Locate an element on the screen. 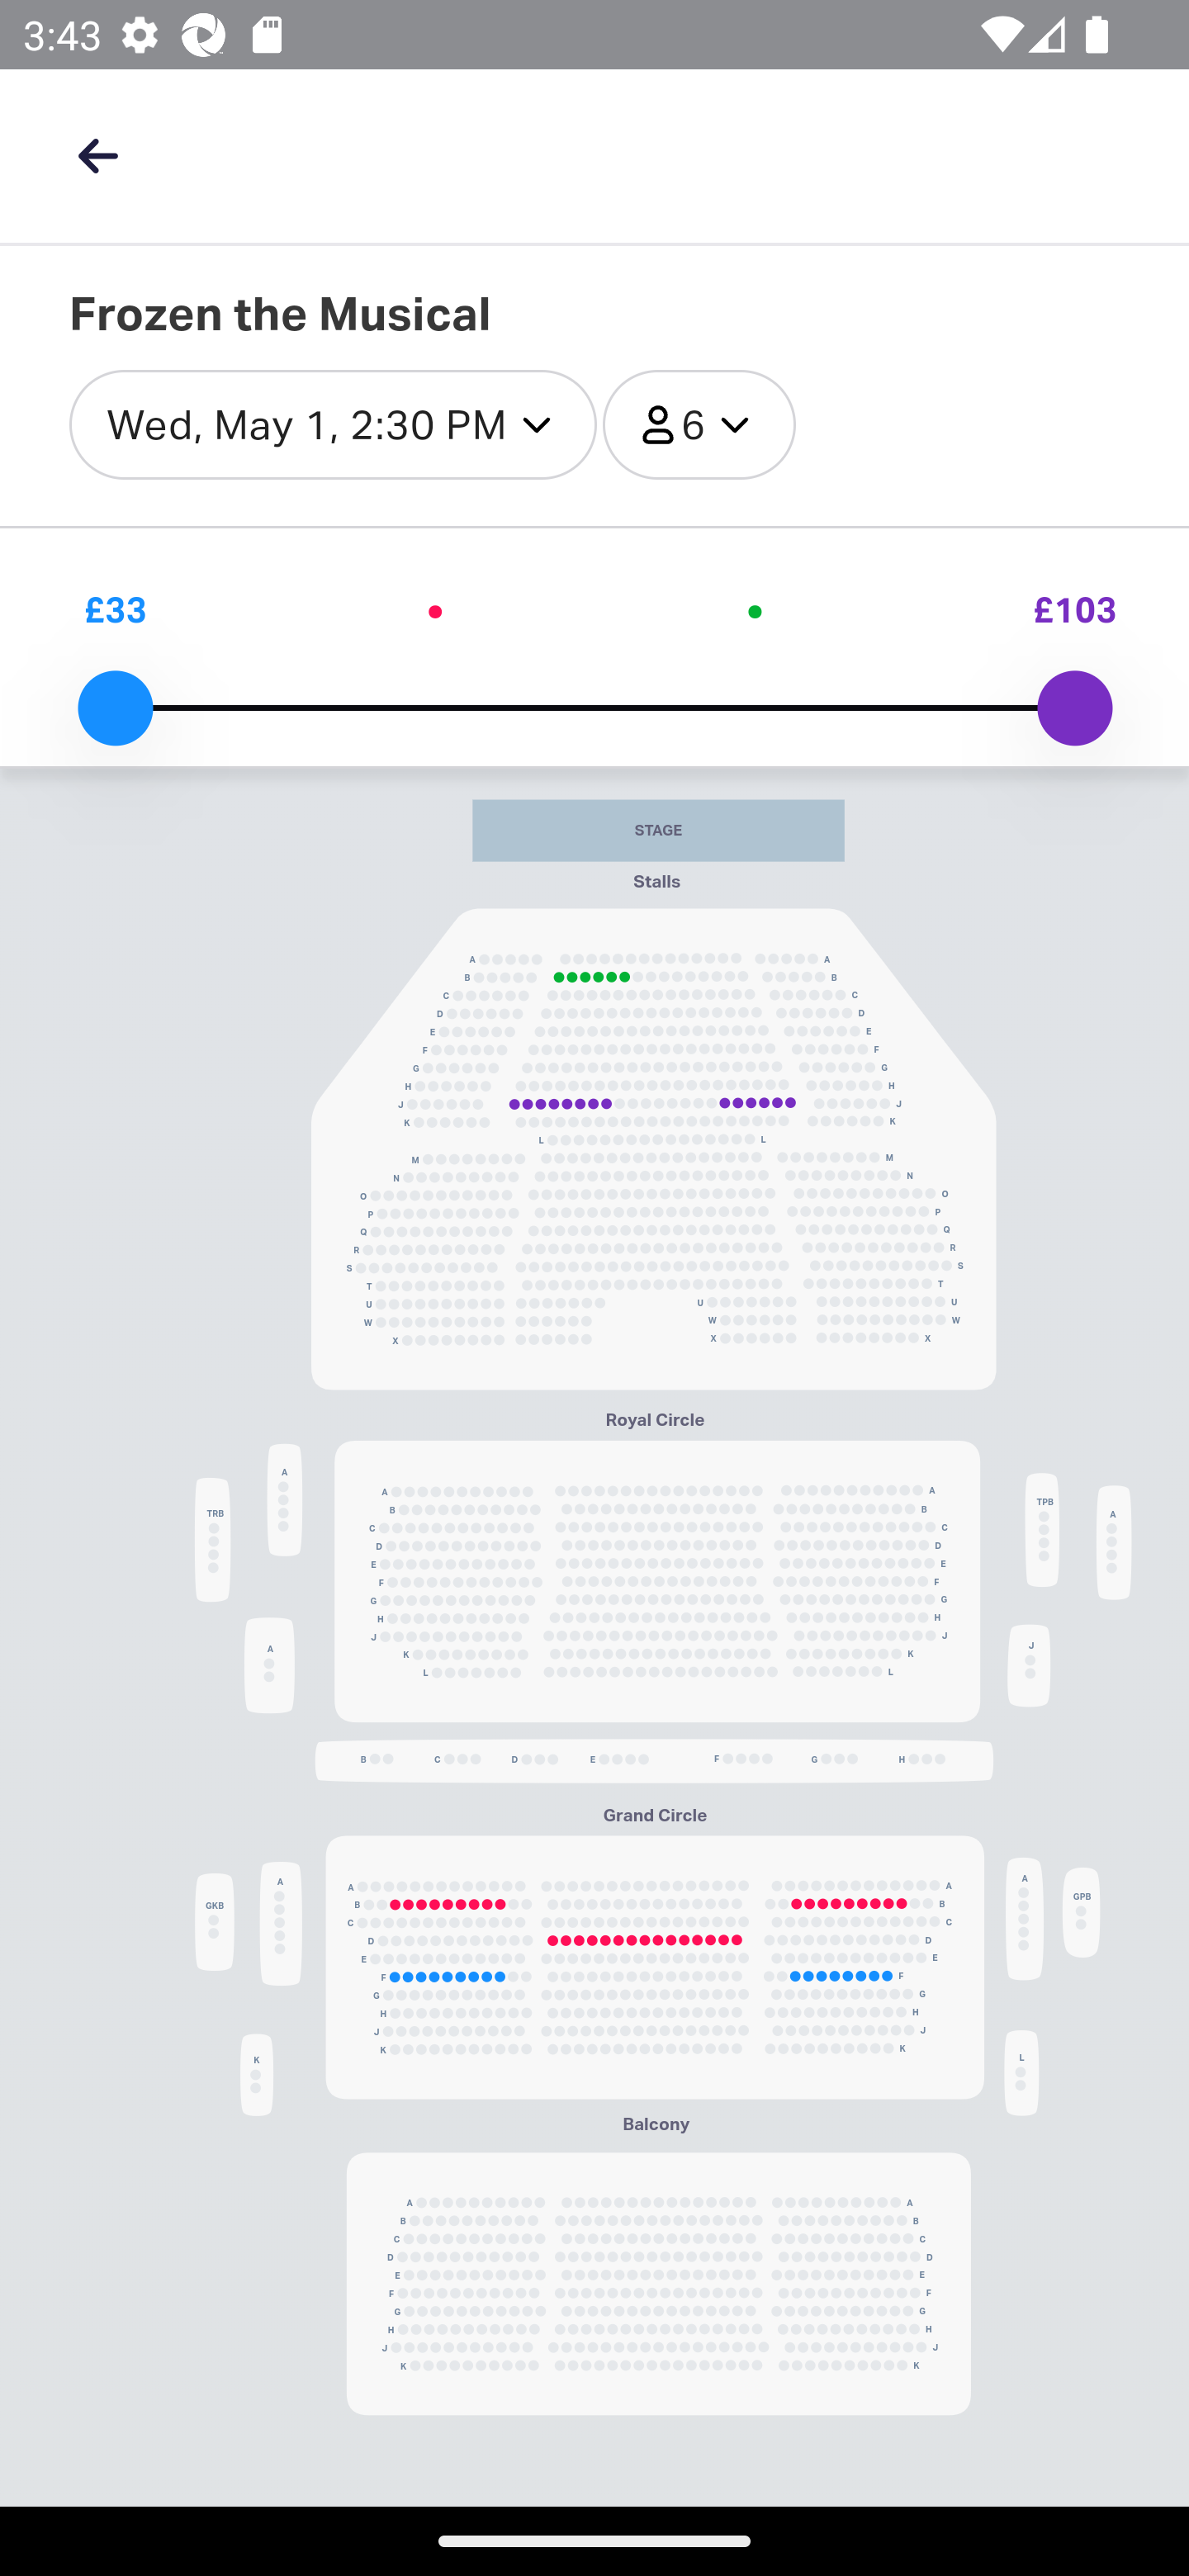  Wed, May 1, 2:30 PM is located at coordinates (334, 426).